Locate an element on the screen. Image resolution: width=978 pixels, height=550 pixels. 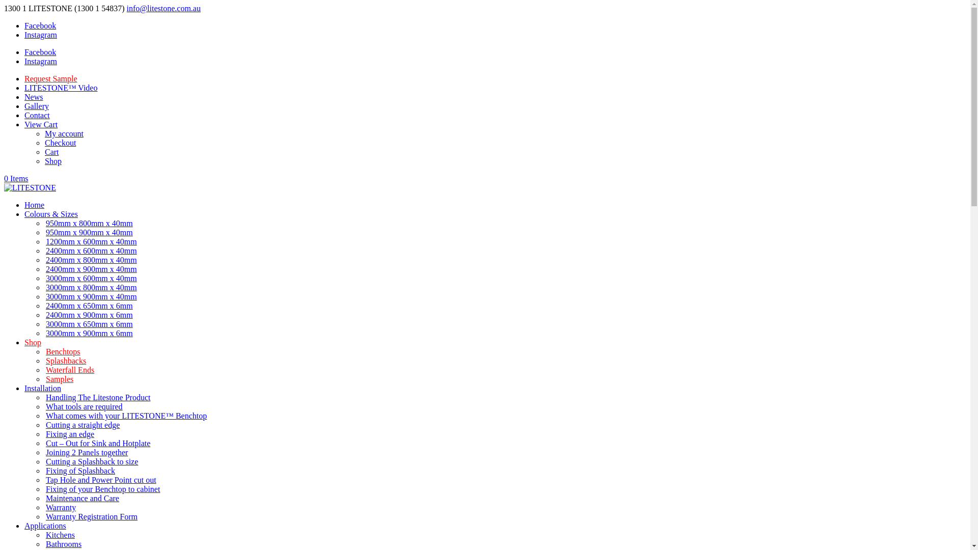
3000mm x 650mm x 6mm is located at coordinates (90, 324).